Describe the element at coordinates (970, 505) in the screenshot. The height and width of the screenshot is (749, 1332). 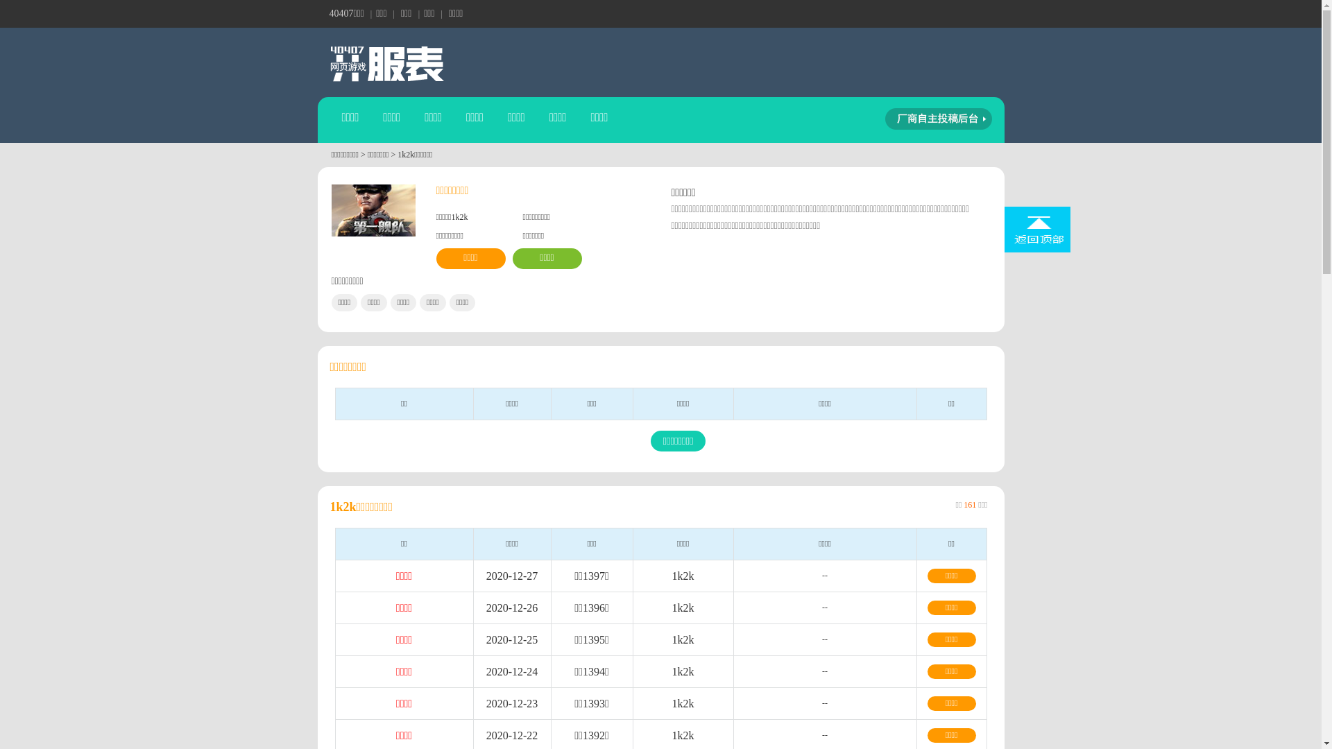
I see `161` at that location.